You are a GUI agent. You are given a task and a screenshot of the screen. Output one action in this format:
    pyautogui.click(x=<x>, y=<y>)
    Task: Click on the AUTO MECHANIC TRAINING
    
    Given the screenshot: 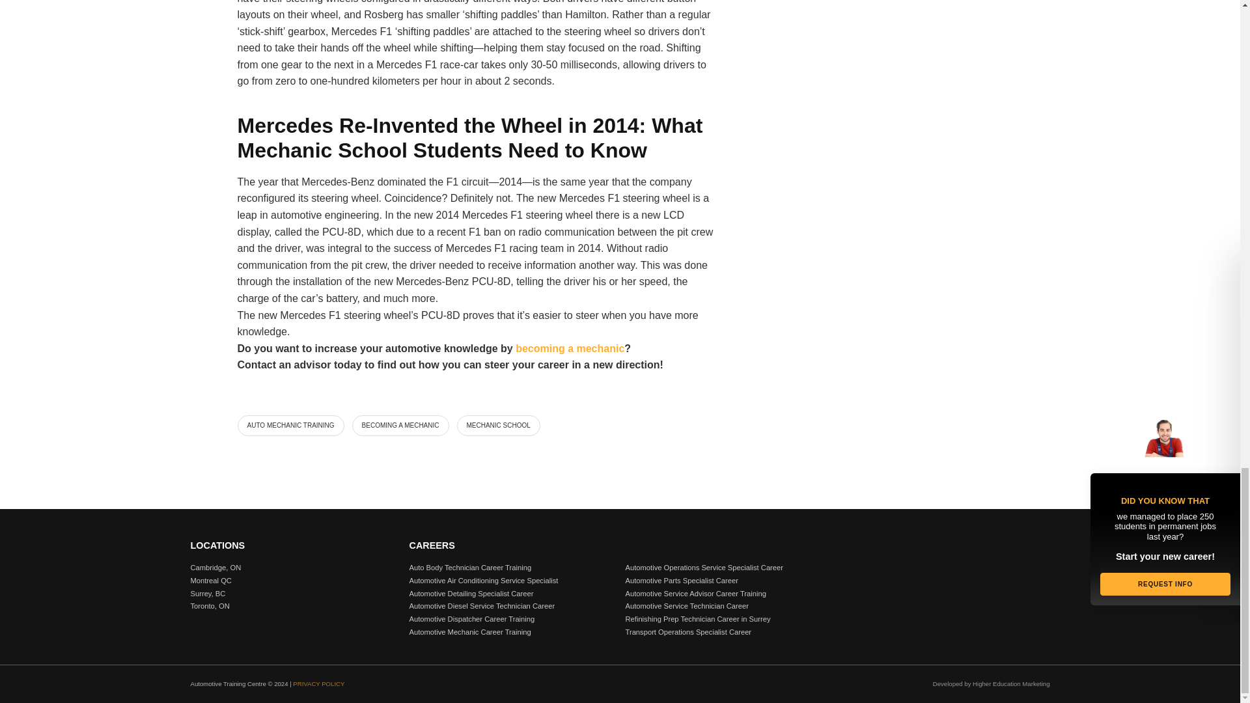 What is the action you would take?
    pyautogui.click(x=290, y=426)
    